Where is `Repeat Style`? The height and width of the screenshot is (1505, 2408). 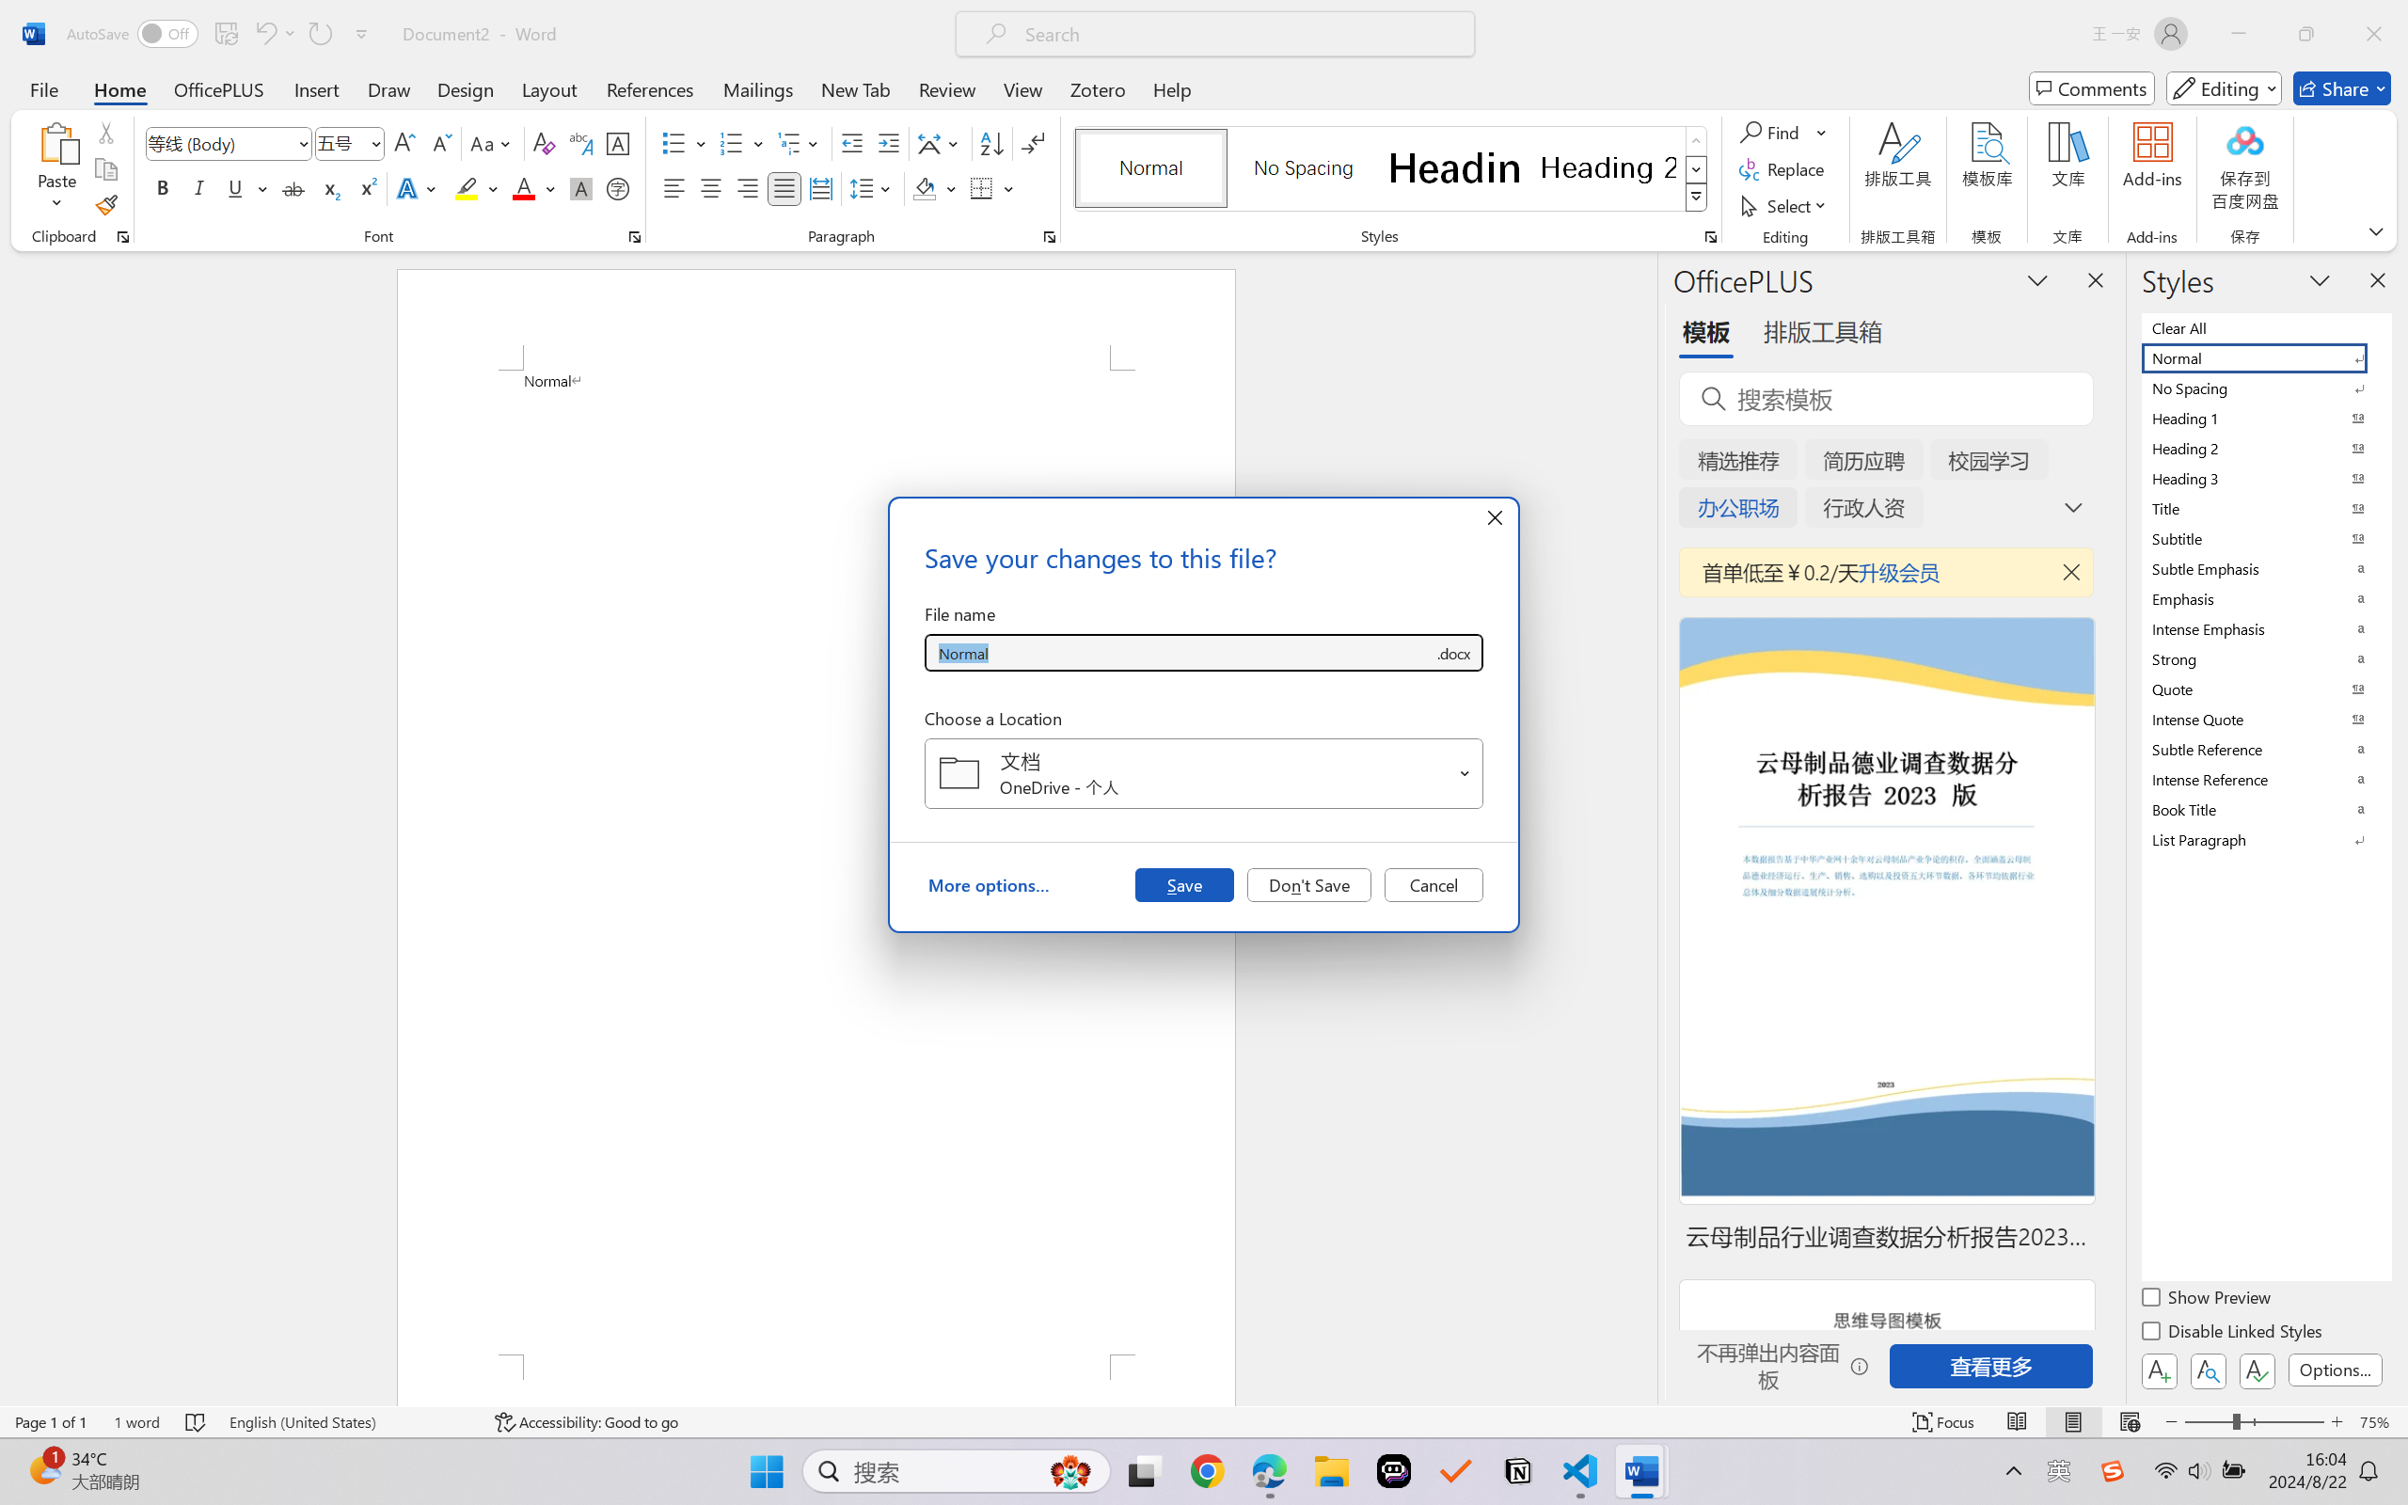
Repeat Style is located at coordinates (320, 34).